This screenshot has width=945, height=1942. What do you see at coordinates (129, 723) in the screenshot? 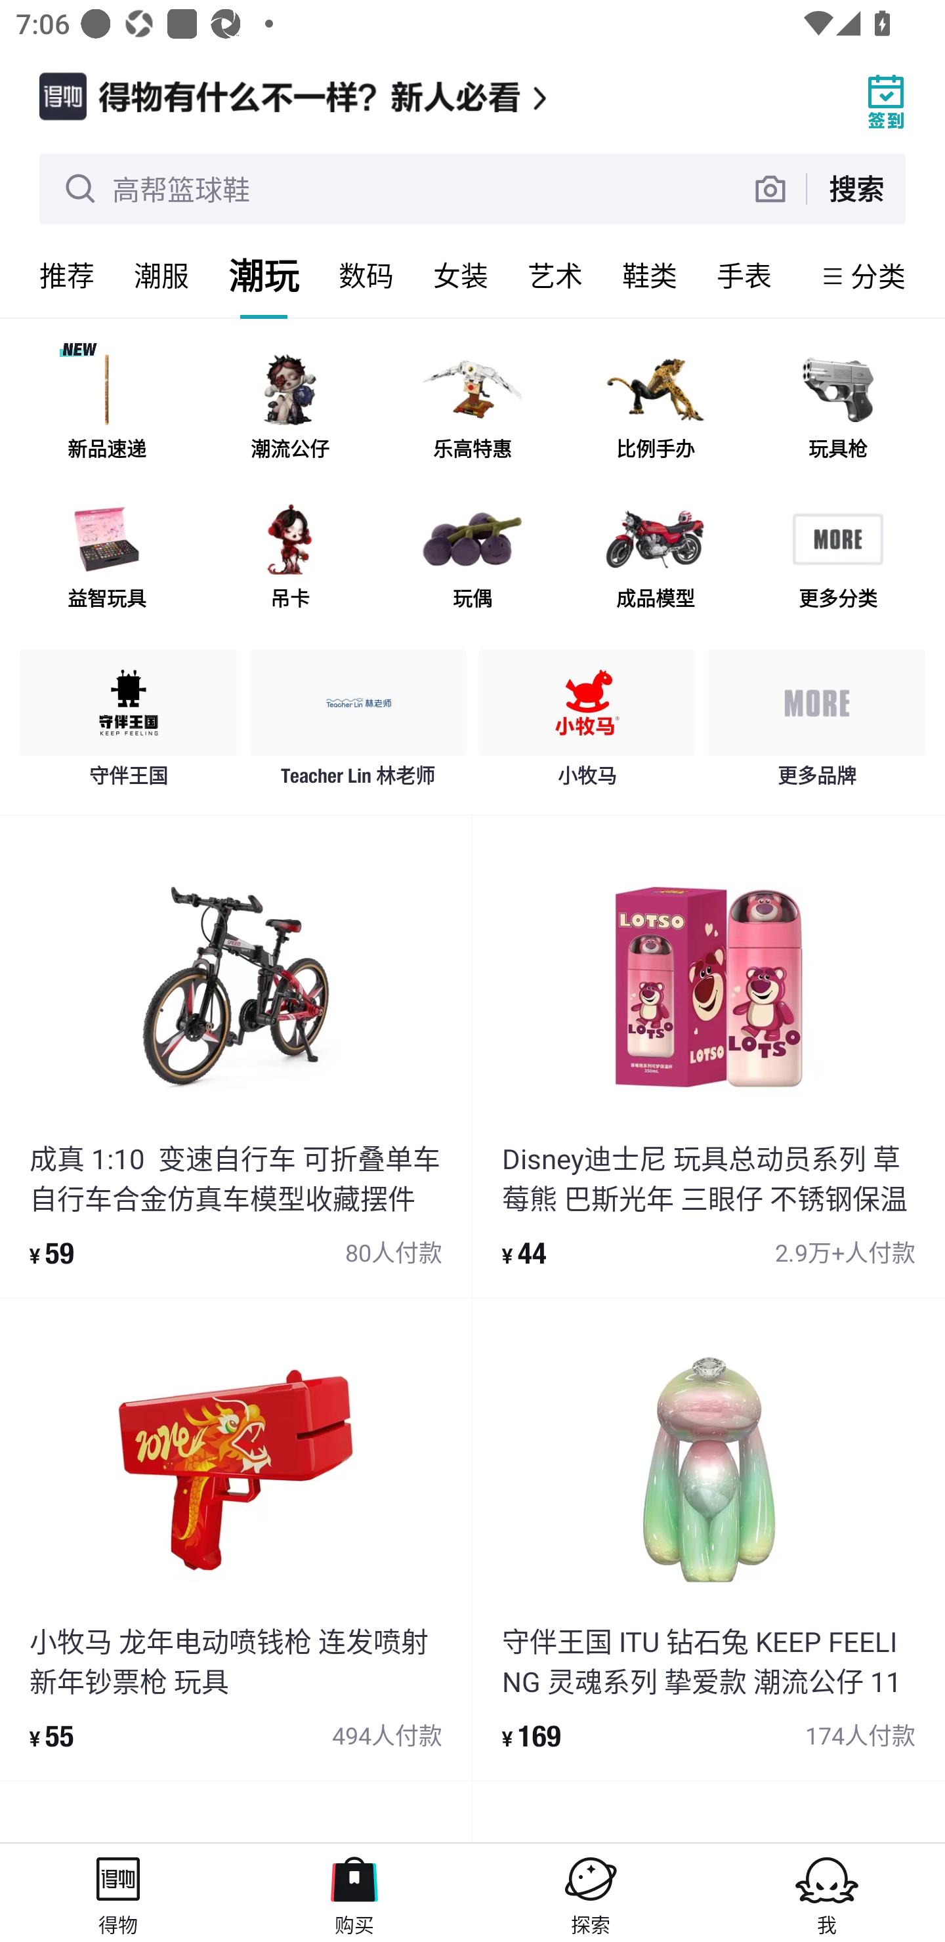
I see `守伴王国` at bounding box center [129, 723].